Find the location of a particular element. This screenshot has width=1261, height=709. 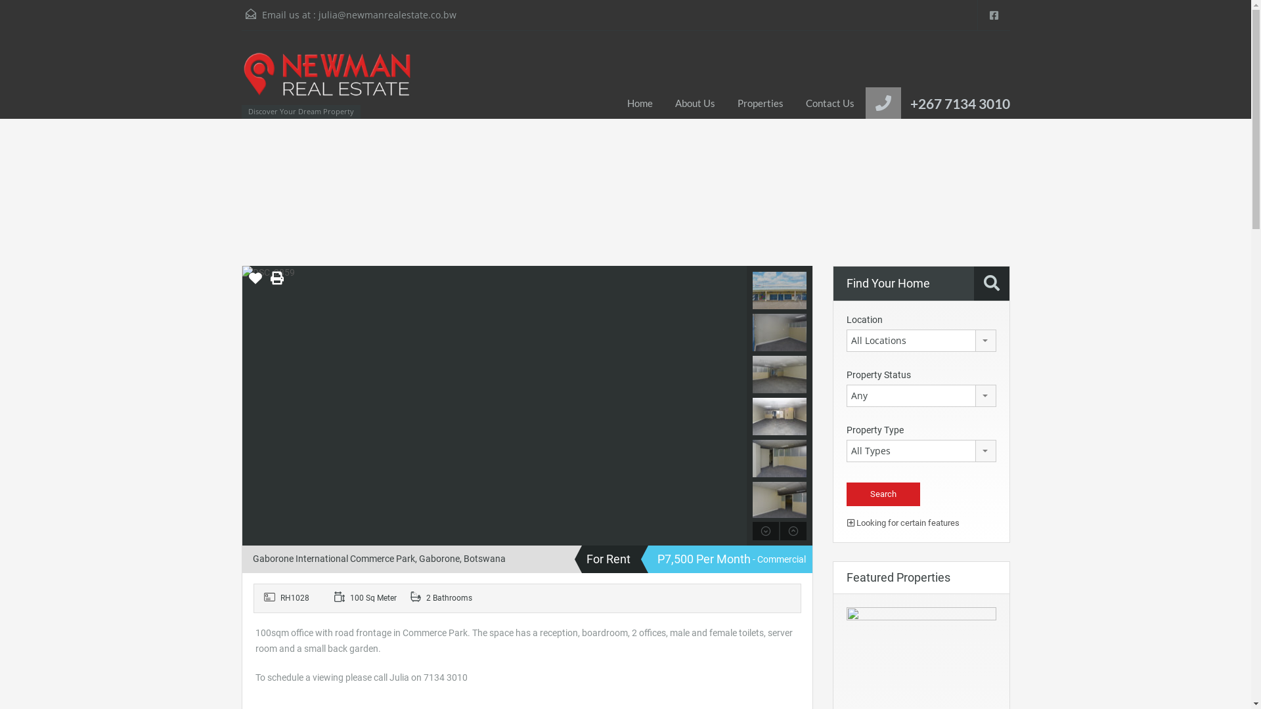

About Us is located at coordinates (694, 103).